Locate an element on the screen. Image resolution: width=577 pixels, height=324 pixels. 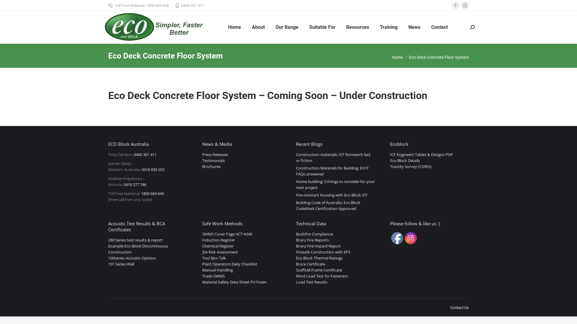
0400 301 411 is located at coordinates (145, 154).